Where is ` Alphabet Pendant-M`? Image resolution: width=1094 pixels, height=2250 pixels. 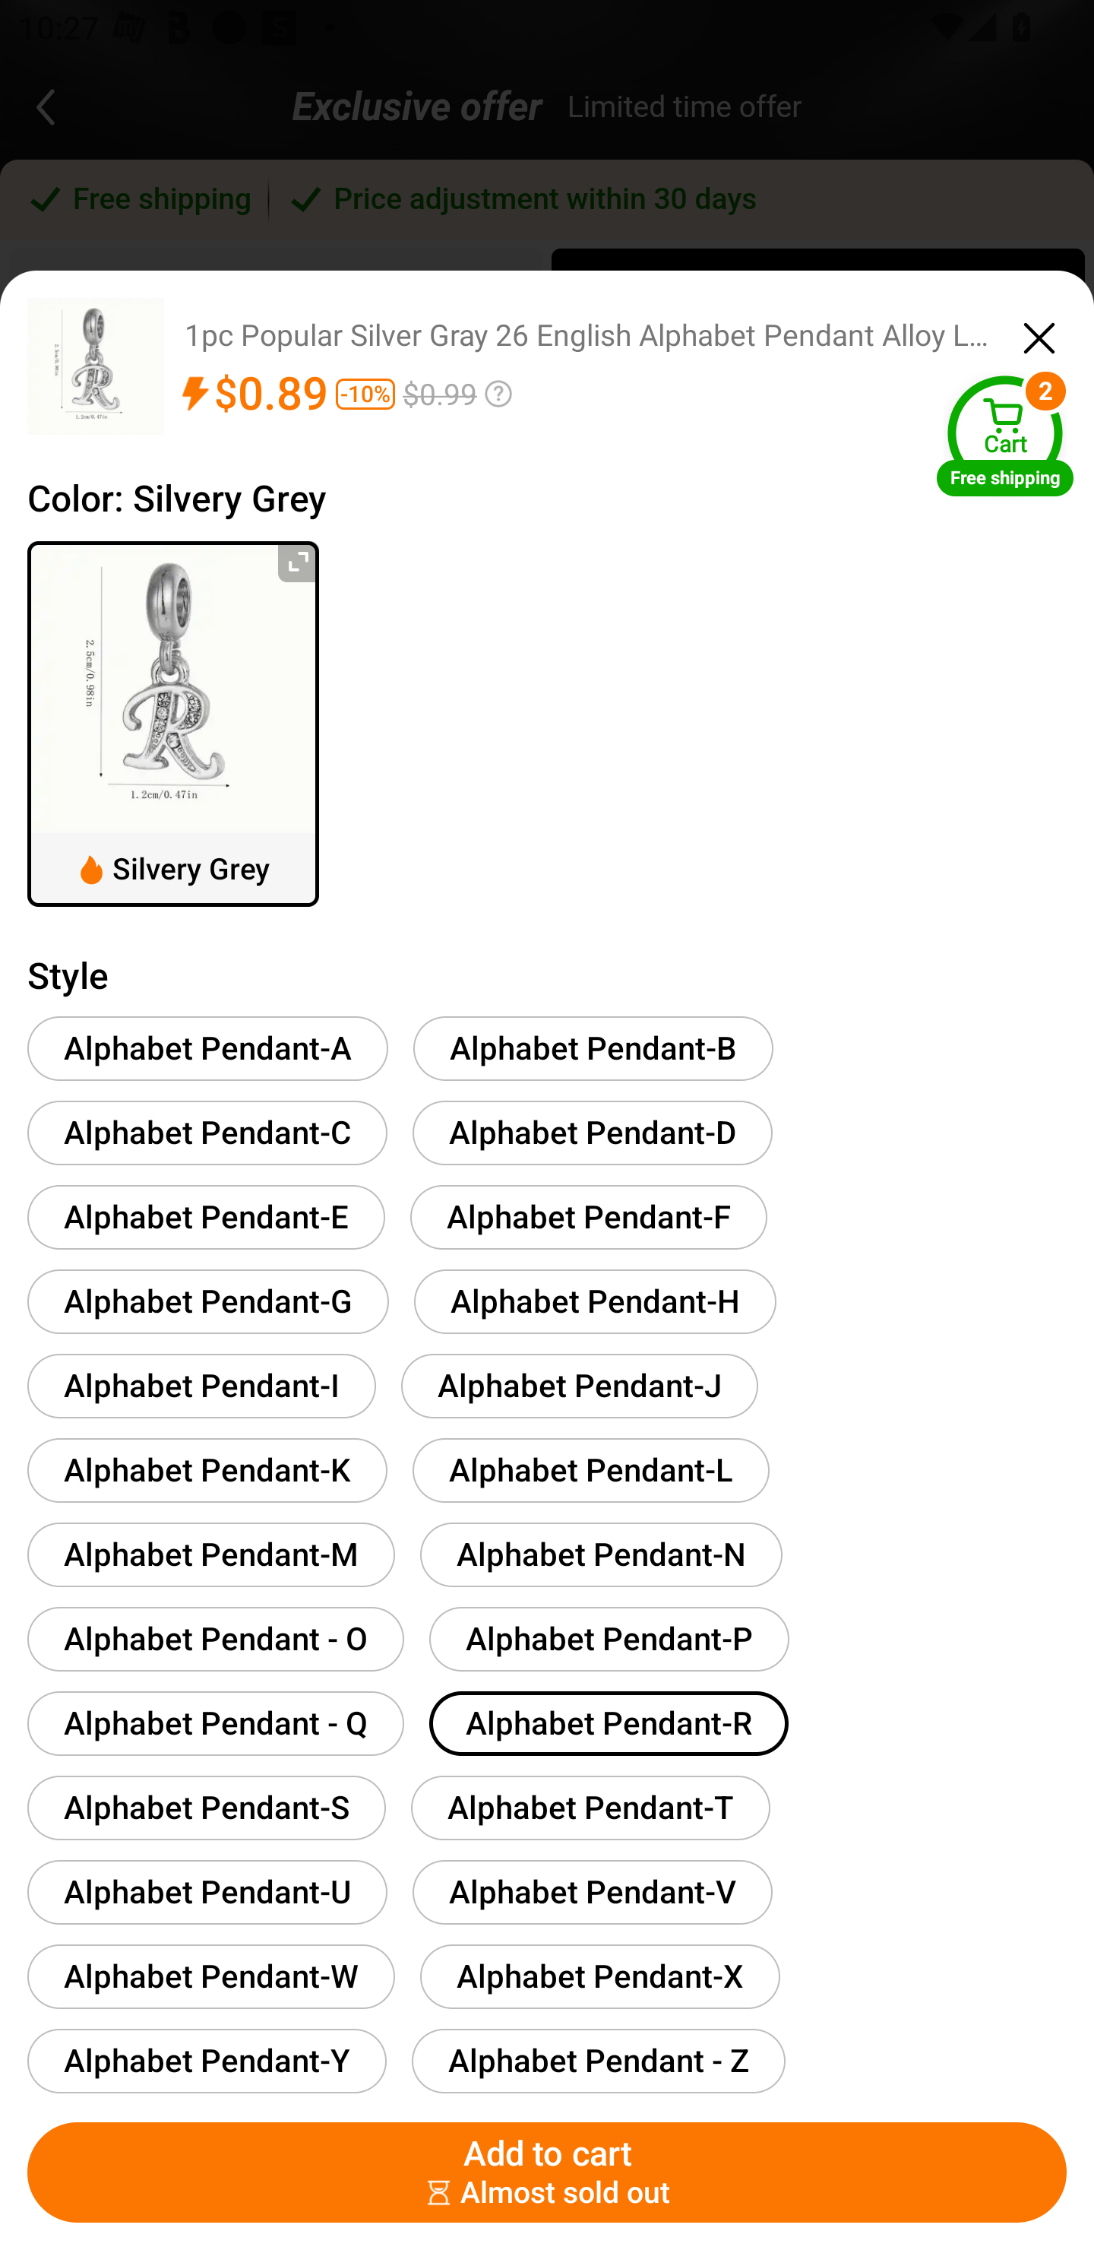
 Alphabet Pendant-M is located at coordinates (211, 1554).